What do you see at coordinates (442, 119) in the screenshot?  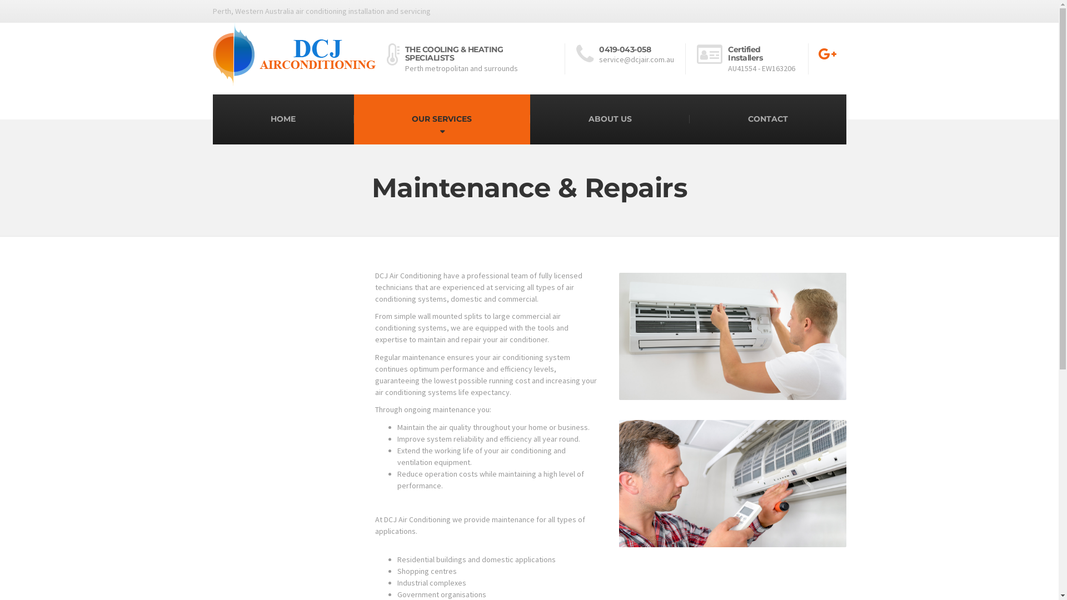 I see `OUR SERVICES` at bounding box center [442, 119].